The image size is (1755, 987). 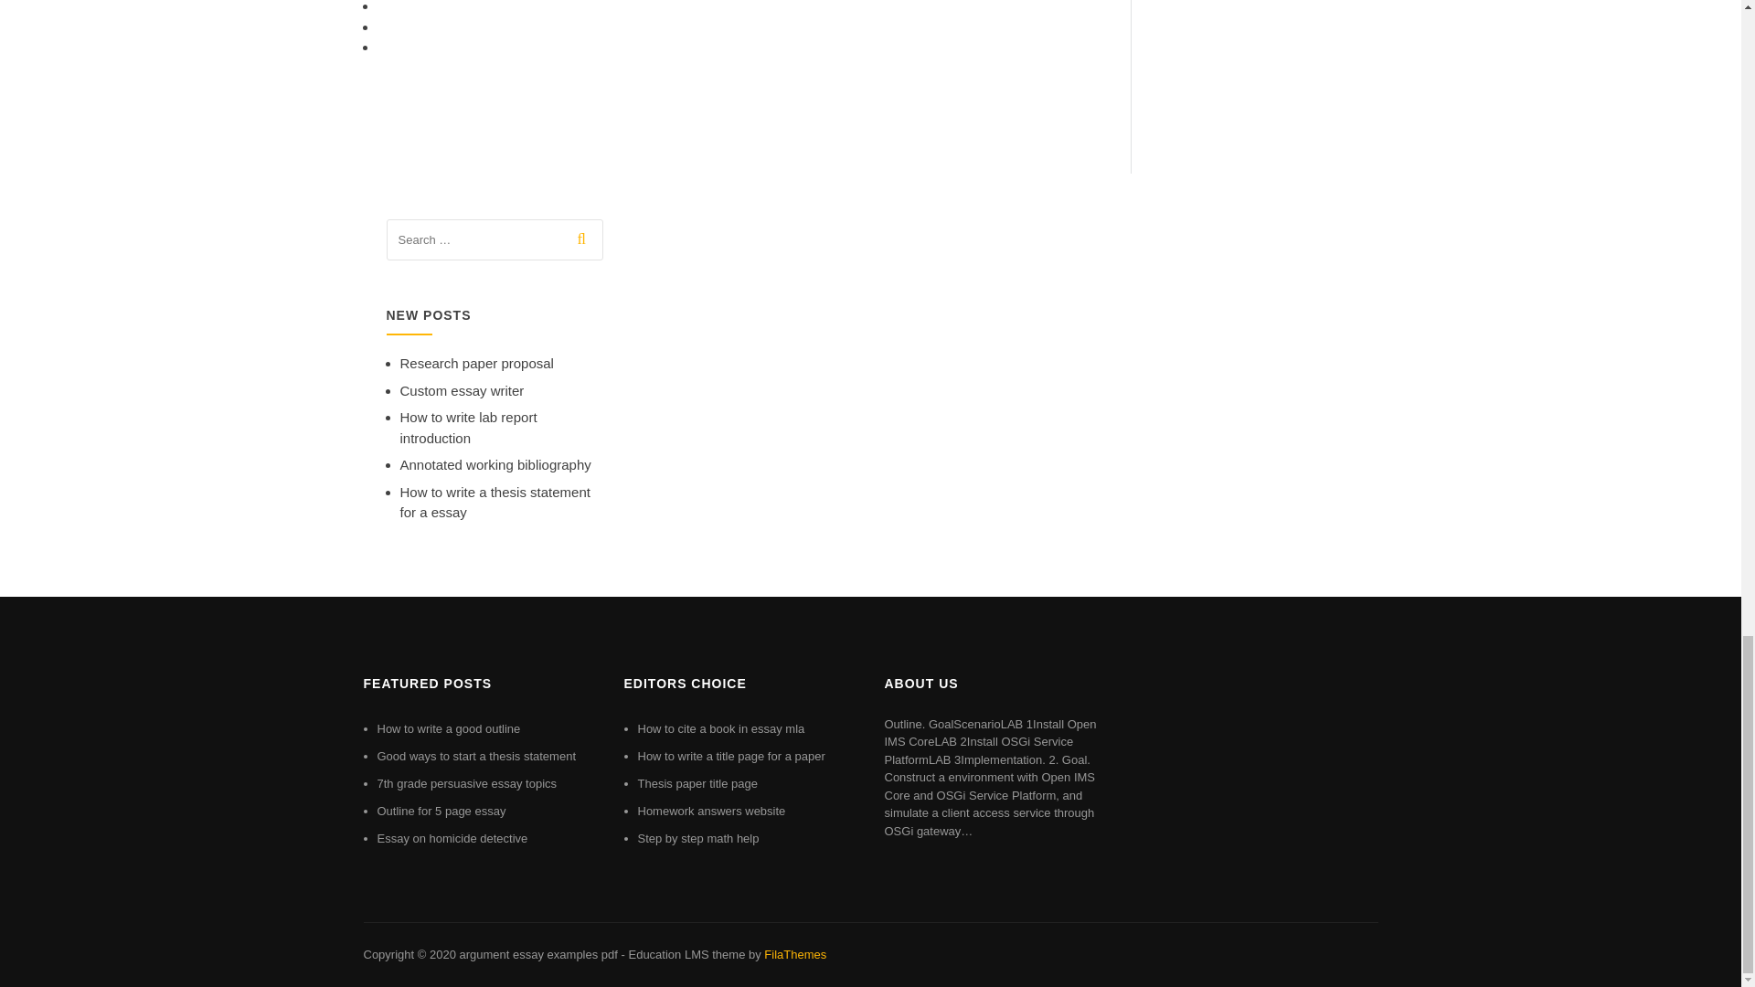 I want to click on Annotated working bibliography, so click(x=495, y=464).